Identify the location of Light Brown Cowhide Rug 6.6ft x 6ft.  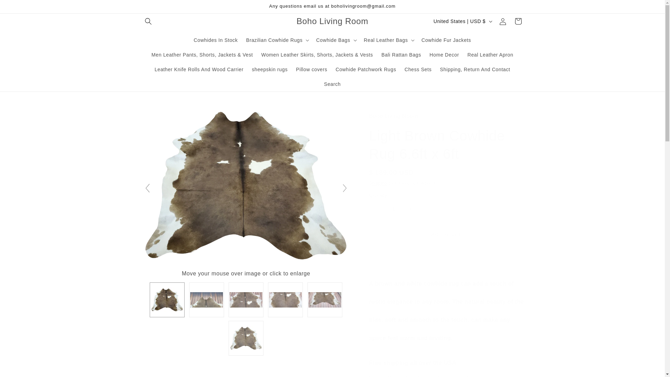
(246, 300).